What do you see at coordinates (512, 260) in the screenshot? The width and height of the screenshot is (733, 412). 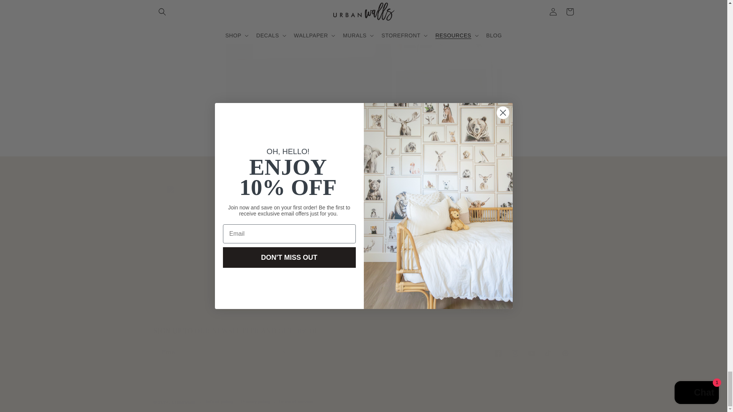 I see `Contact` at bounding box center [512, 260].